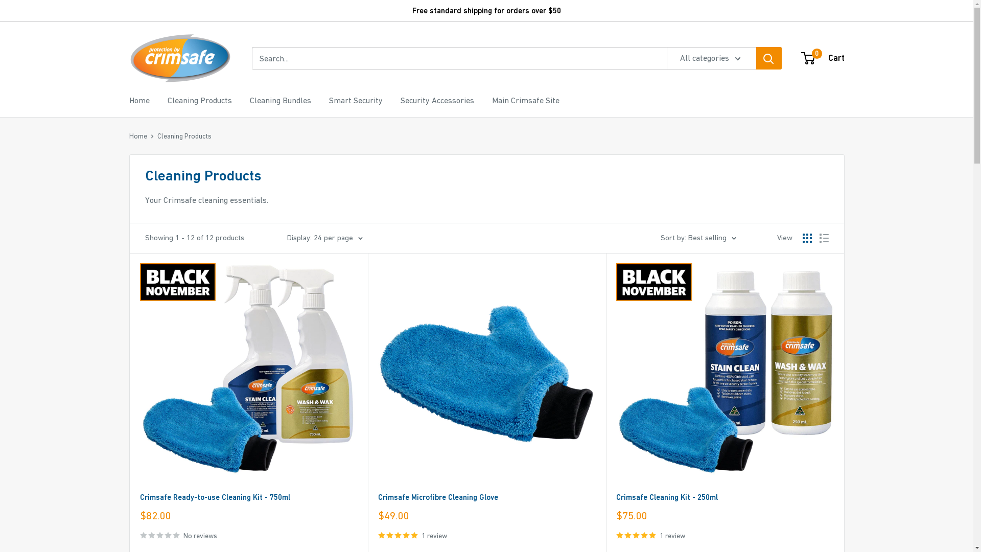 The height and width of the screenshot is (552, 981). Describe the element at coordinates (487, 497) in the screenshot. I see `Crimsafe Microfibre Cleaning Glove` at that location.